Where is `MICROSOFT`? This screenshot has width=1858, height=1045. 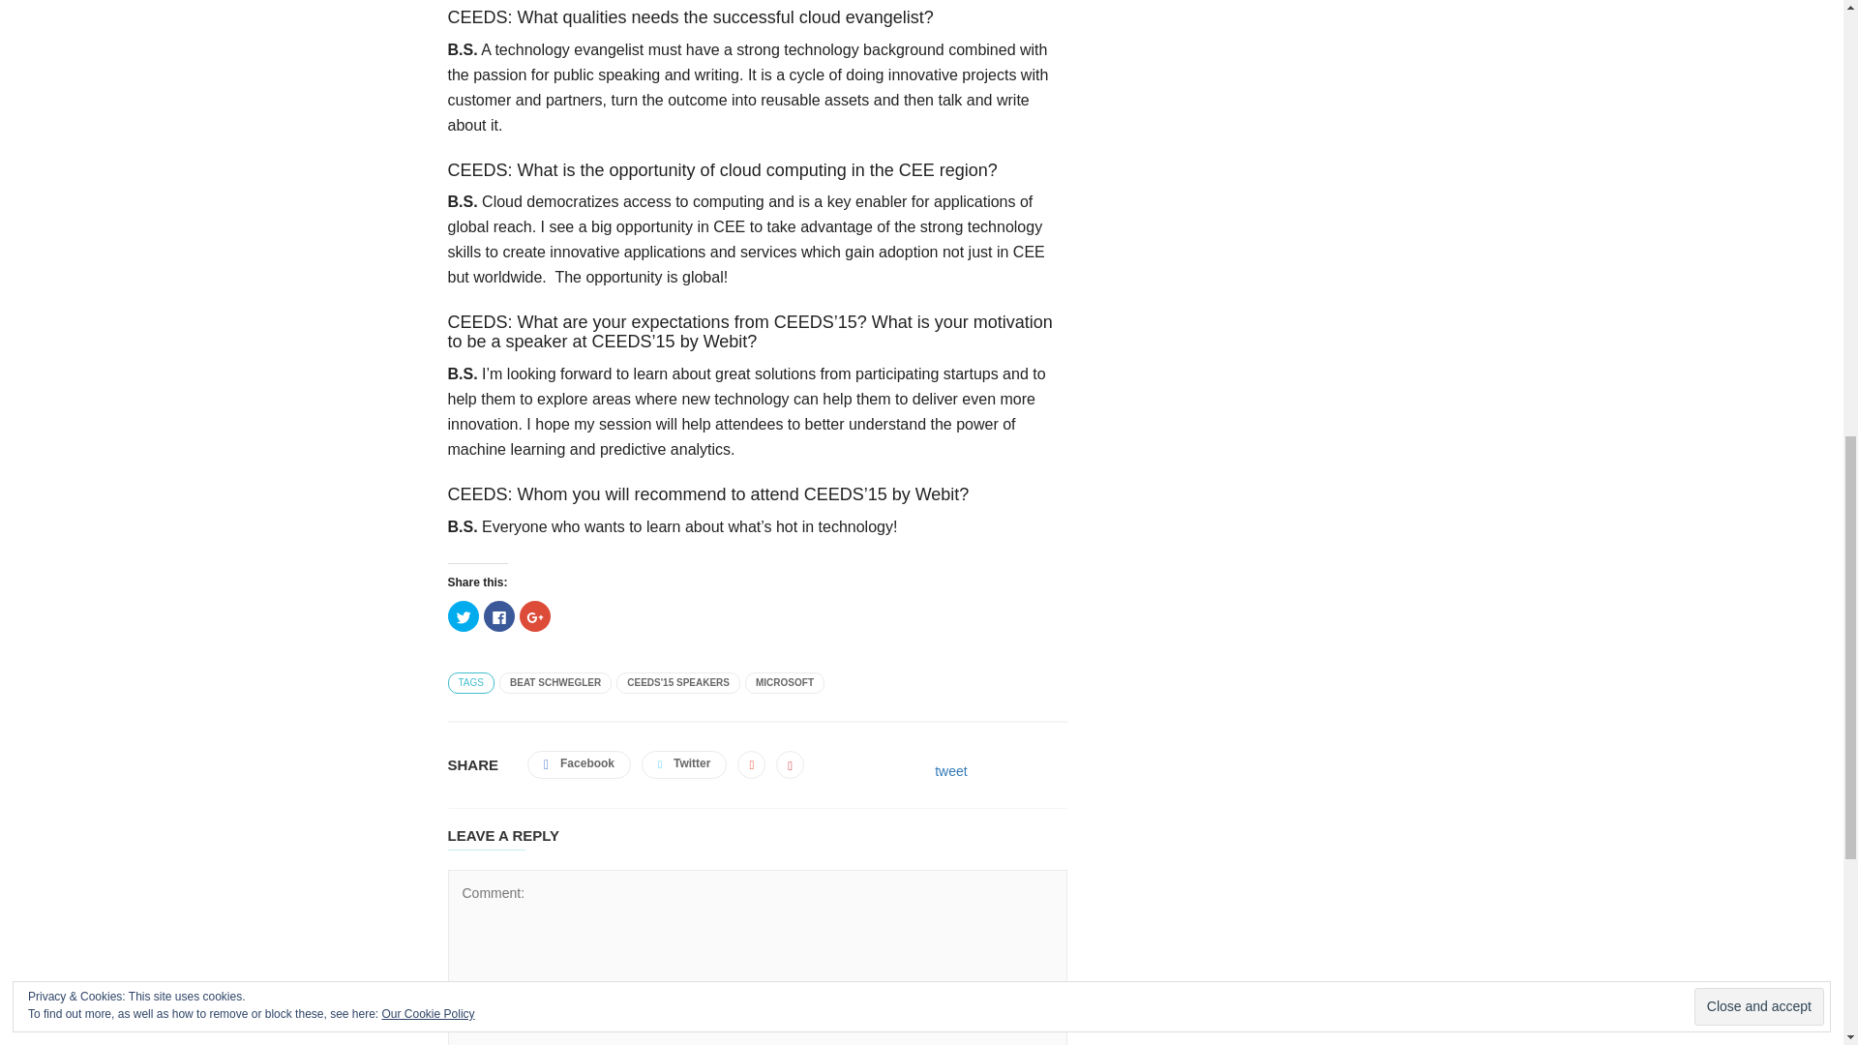
MICROSOFT is located at coordinates (784, 683).